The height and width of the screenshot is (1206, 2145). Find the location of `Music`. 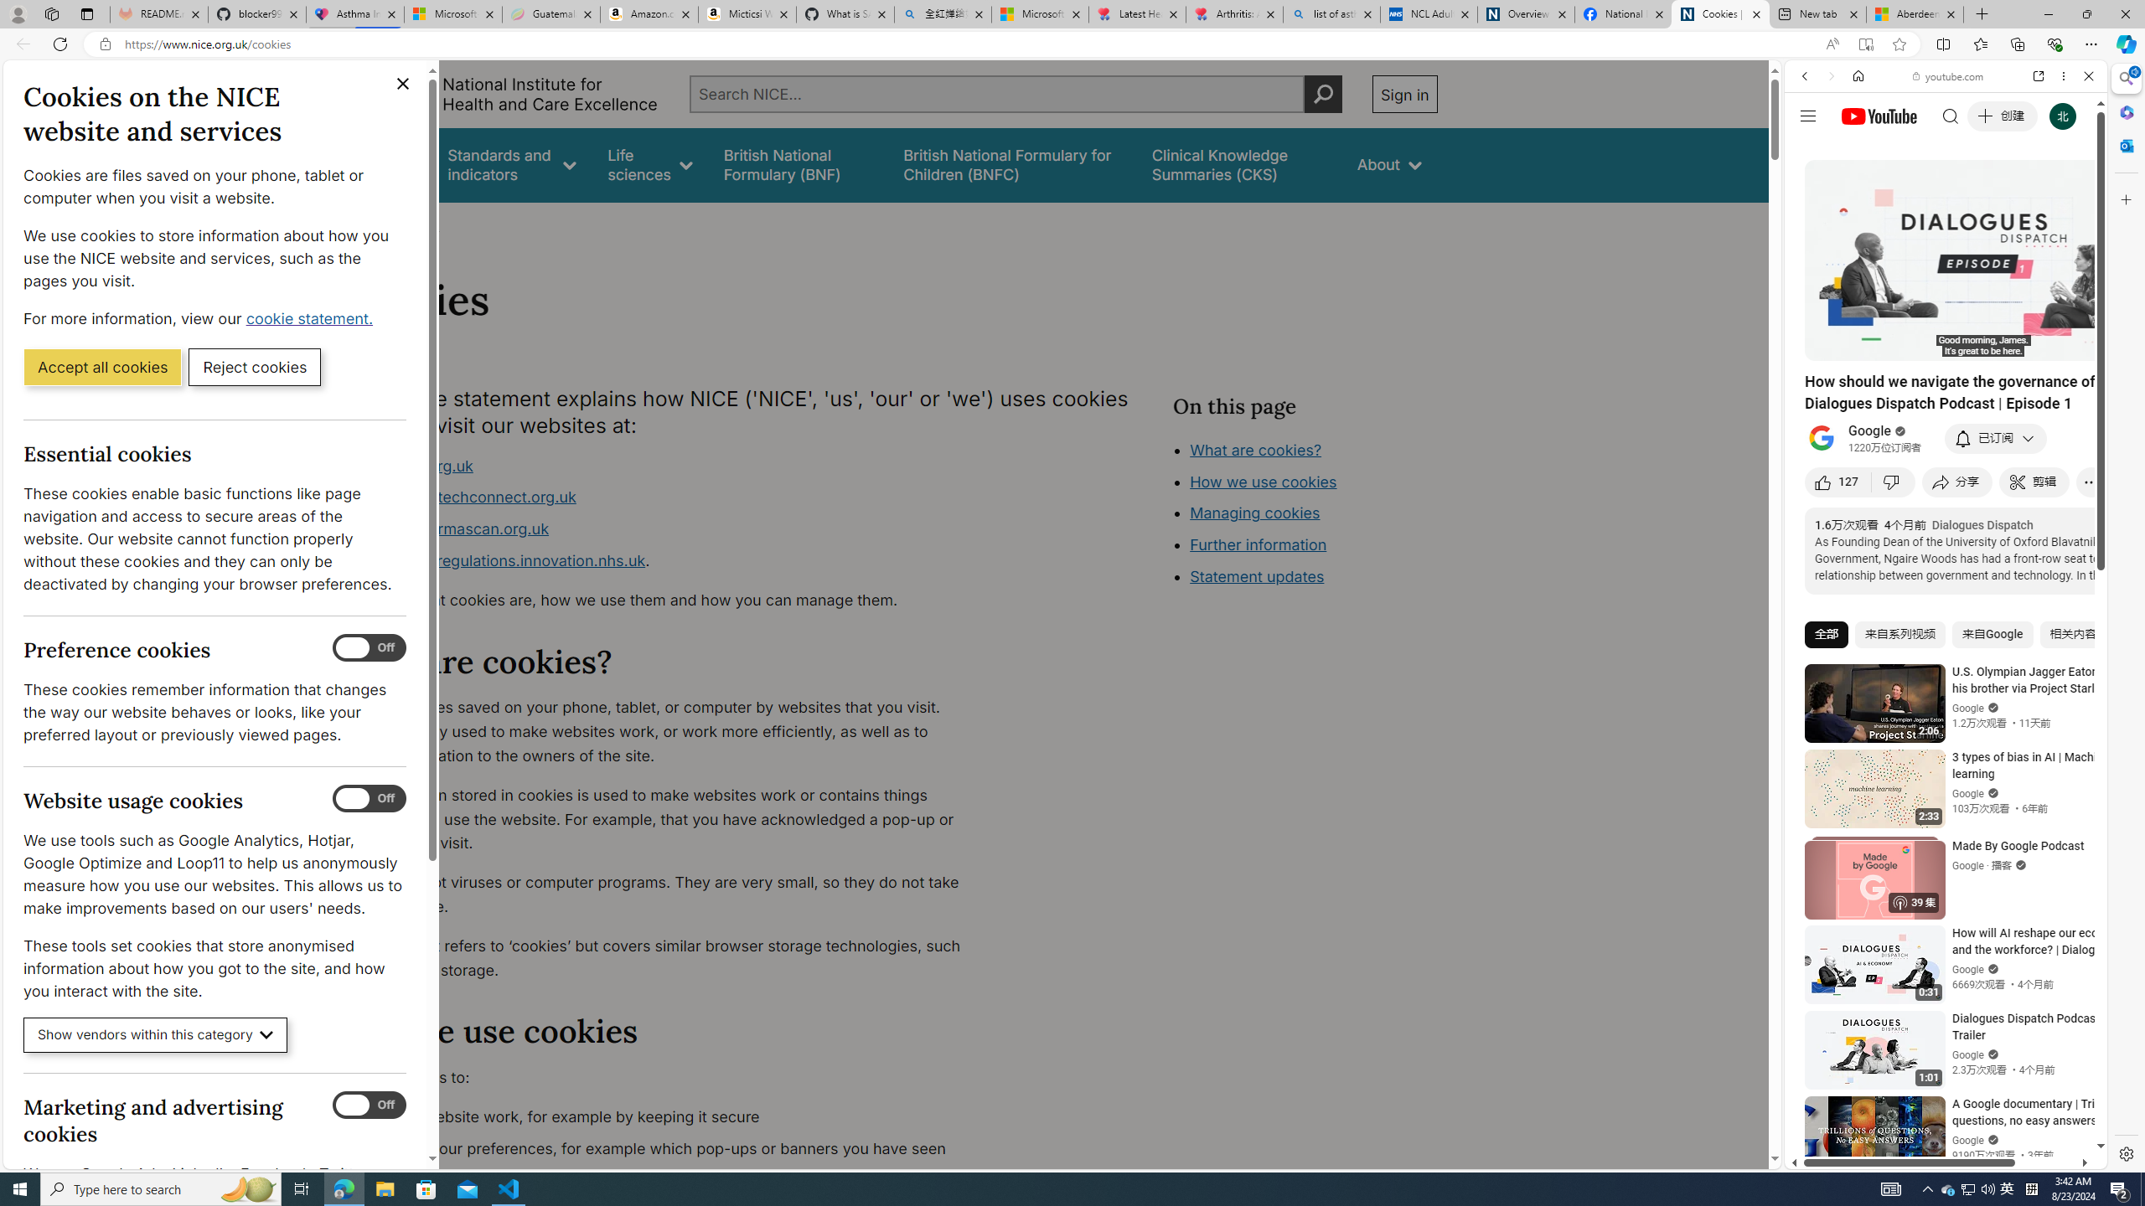

Music is located at coordinates (1946, 456).